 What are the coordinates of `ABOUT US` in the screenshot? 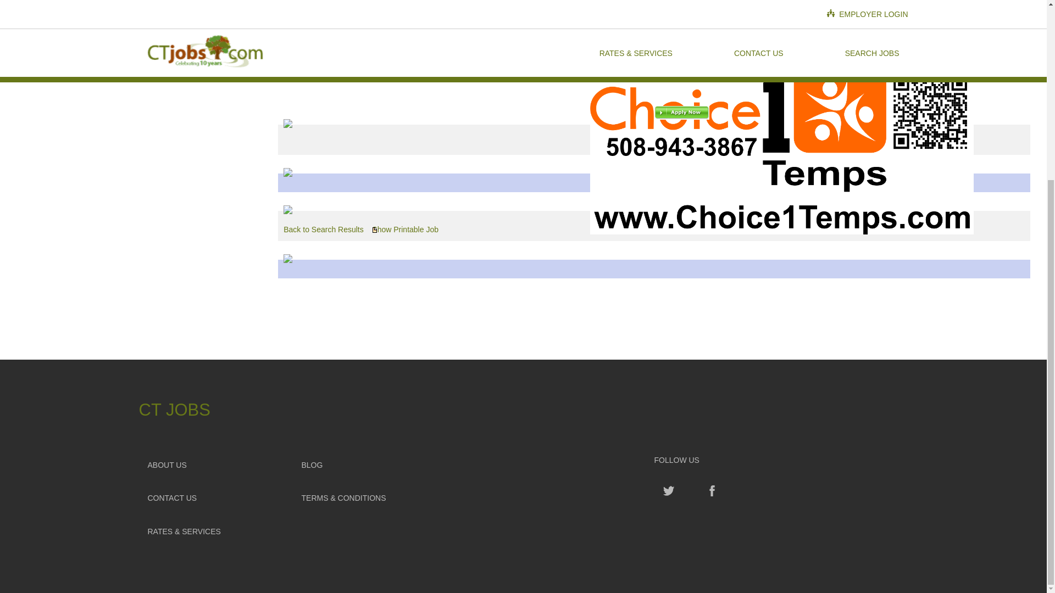 It's located at (215, 465).